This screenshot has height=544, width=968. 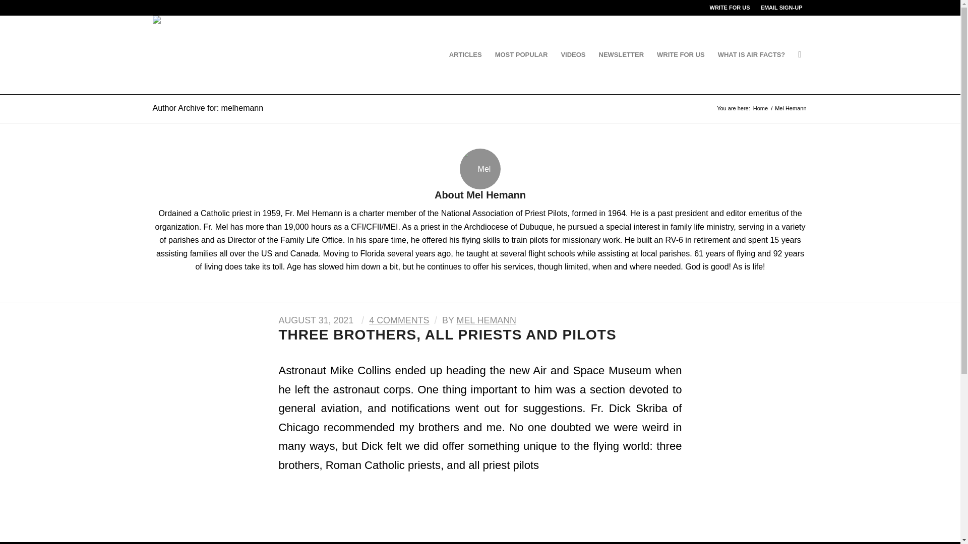 I want to click on MEL HEMANN, so click(x=487, y=320).